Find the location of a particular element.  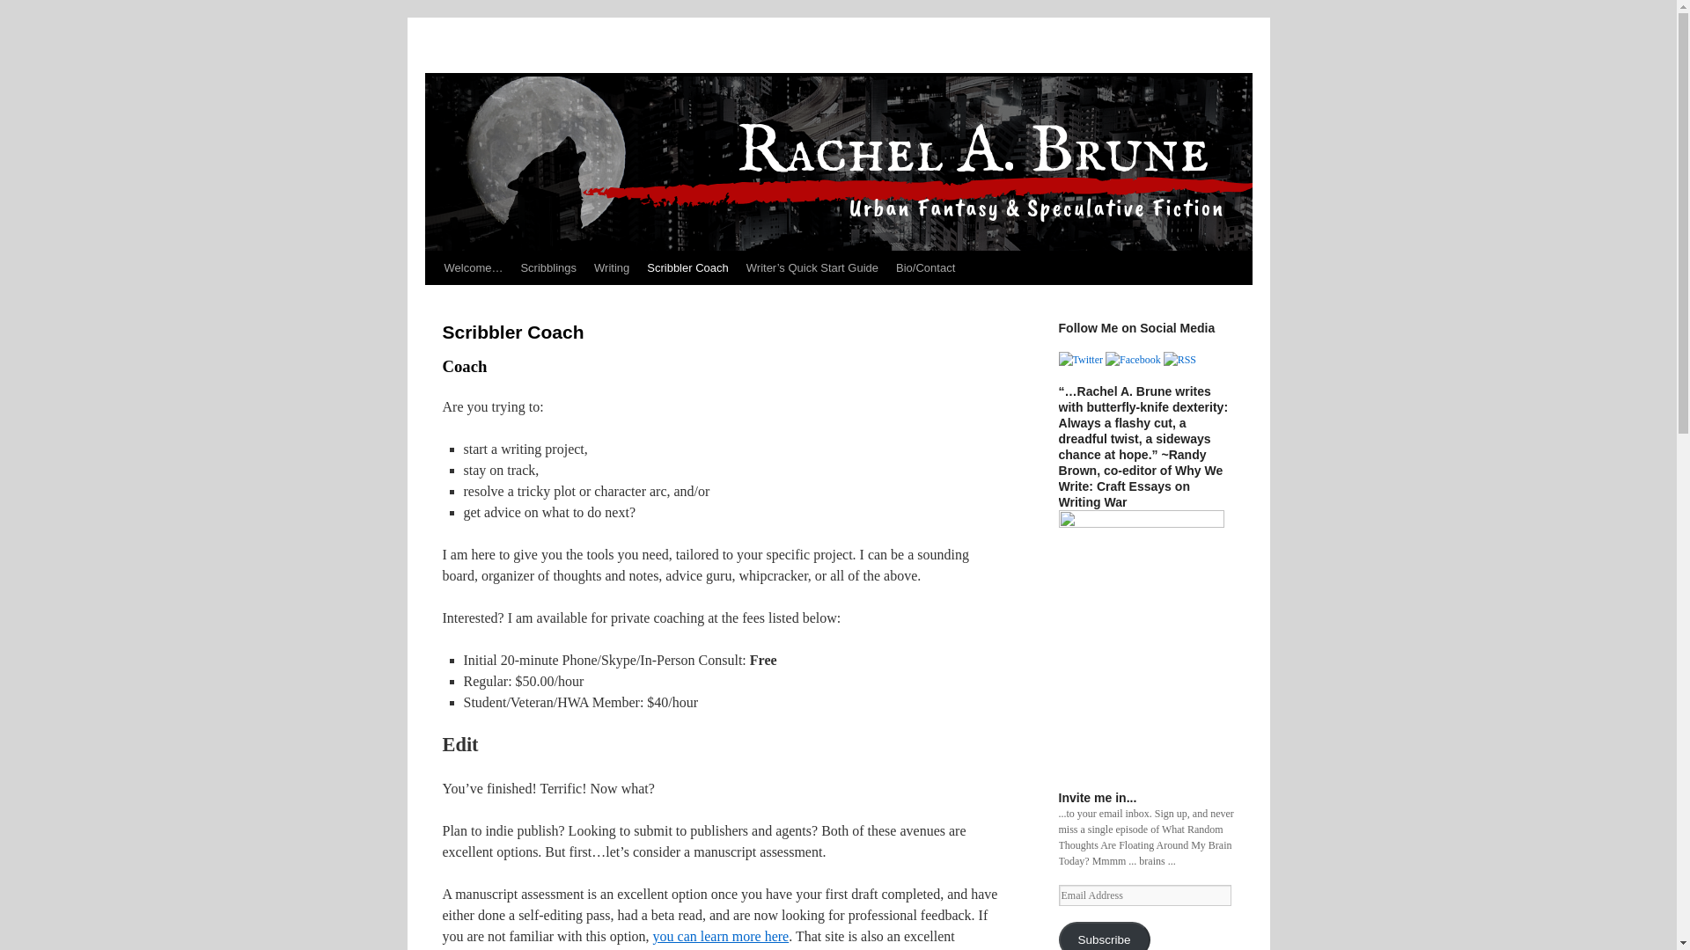

Scribbler Coach is located at coordinates (687, 268).